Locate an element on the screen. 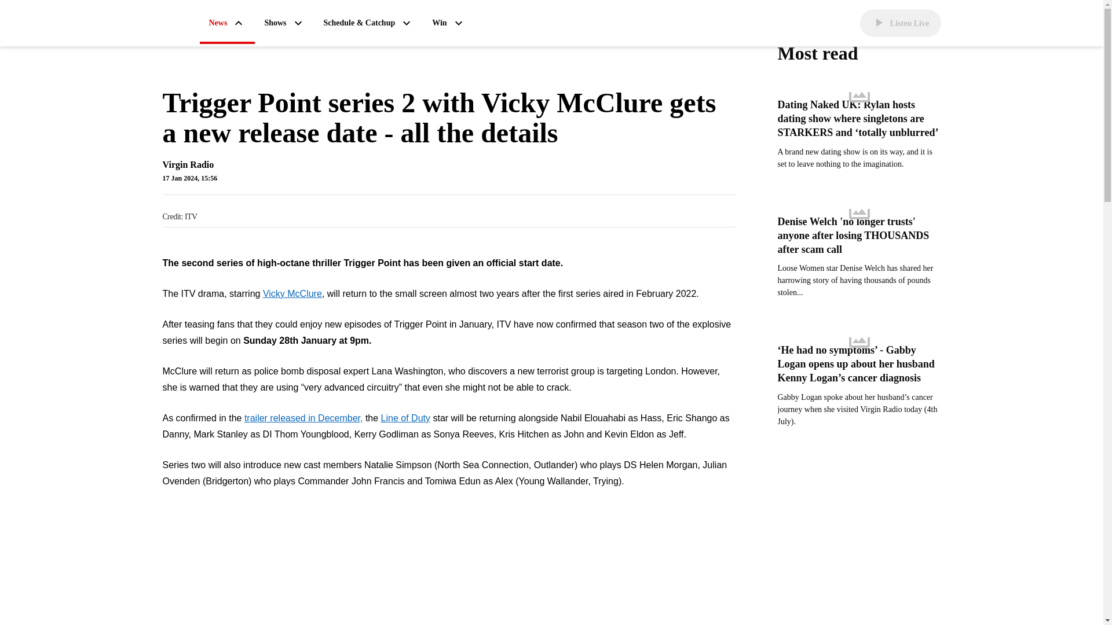 The width and height of the screenshot is (1112, 625). Vicky McClure is located at coordinates (292, 293).